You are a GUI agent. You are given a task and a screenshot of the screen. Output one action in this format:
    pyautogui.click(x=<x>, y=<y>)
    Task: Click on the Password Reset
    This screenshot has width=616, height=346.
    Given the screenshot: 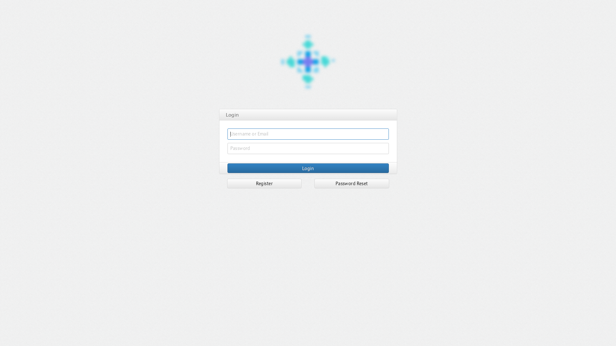 What is the action you would take?
    pyautogui.click(x=352, y=184)
    